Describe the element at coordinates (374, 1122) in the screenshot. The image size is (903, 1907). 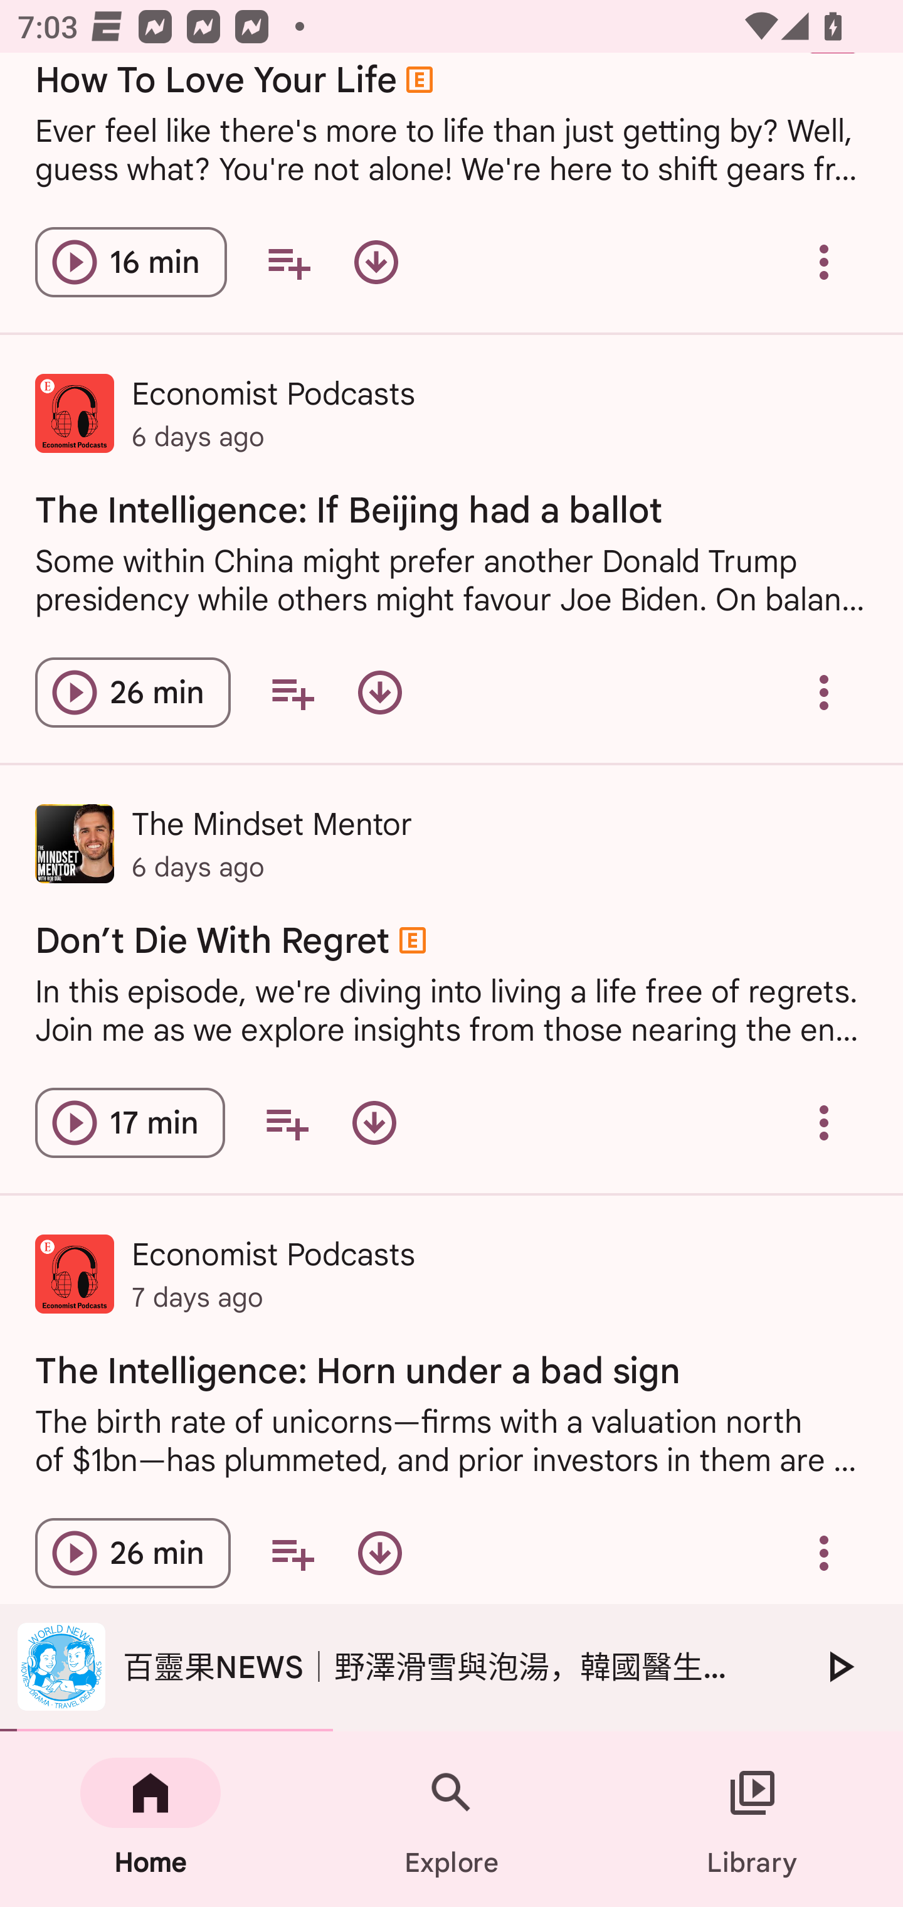
I see `Download episode` at that location.